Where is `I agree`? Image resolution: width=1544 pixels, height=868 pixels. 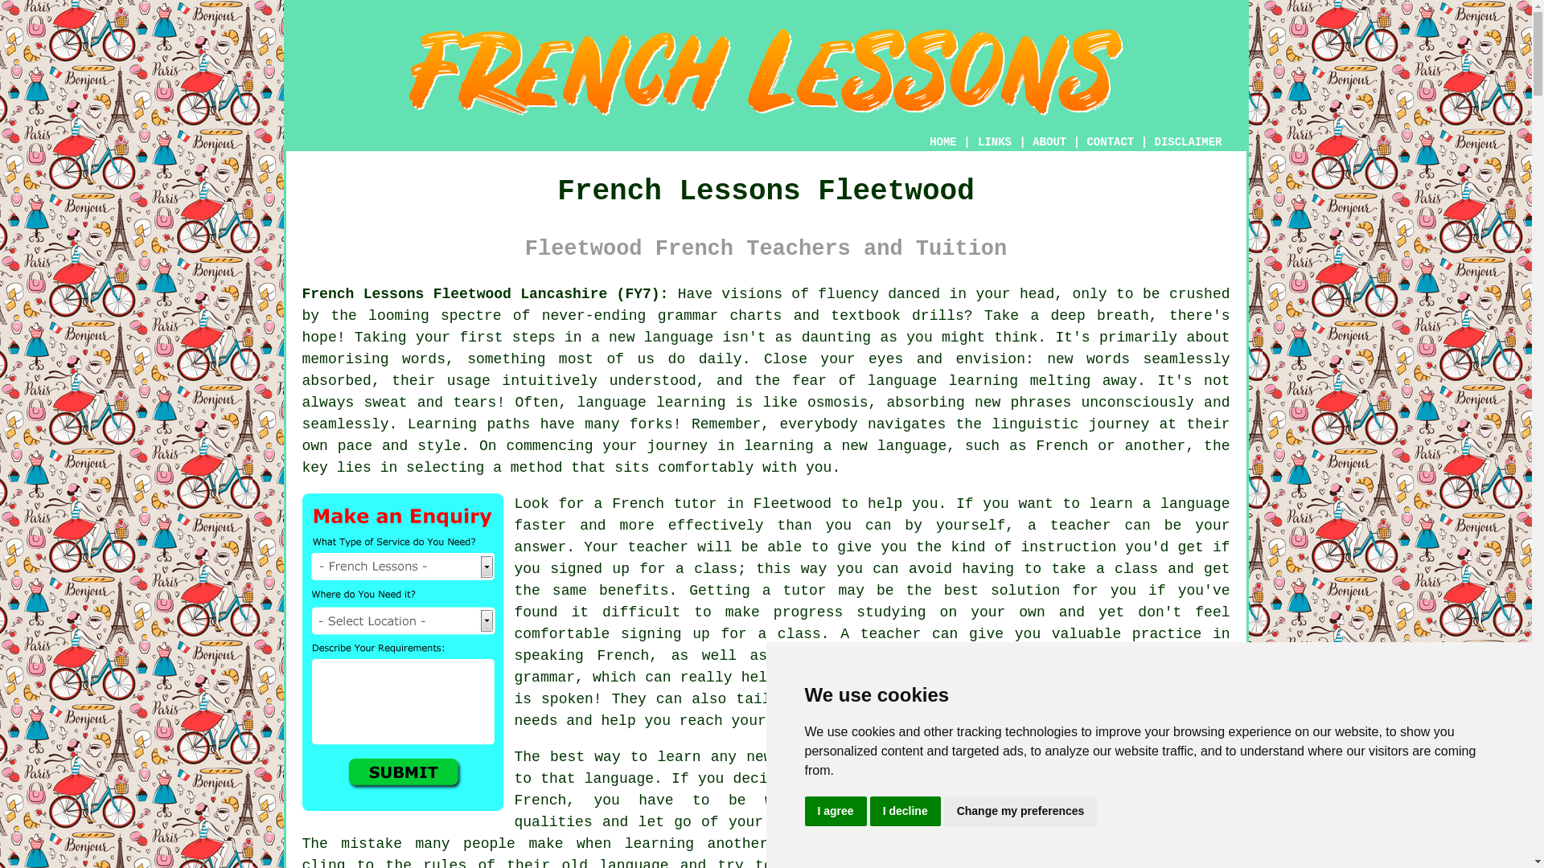
I agree is located at coordinates (835, 812).